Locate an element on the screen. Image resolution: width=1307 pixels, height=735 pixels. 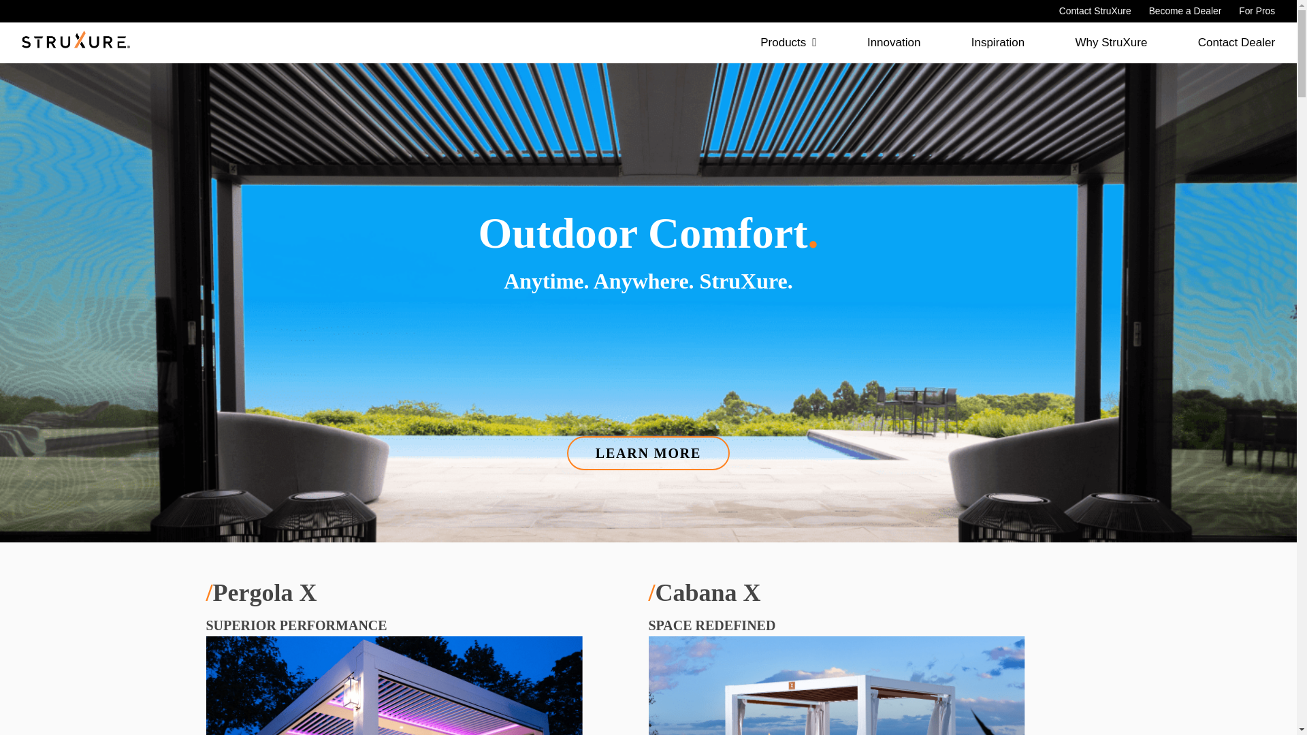
For Pros is located at coordinates (1257, 11).